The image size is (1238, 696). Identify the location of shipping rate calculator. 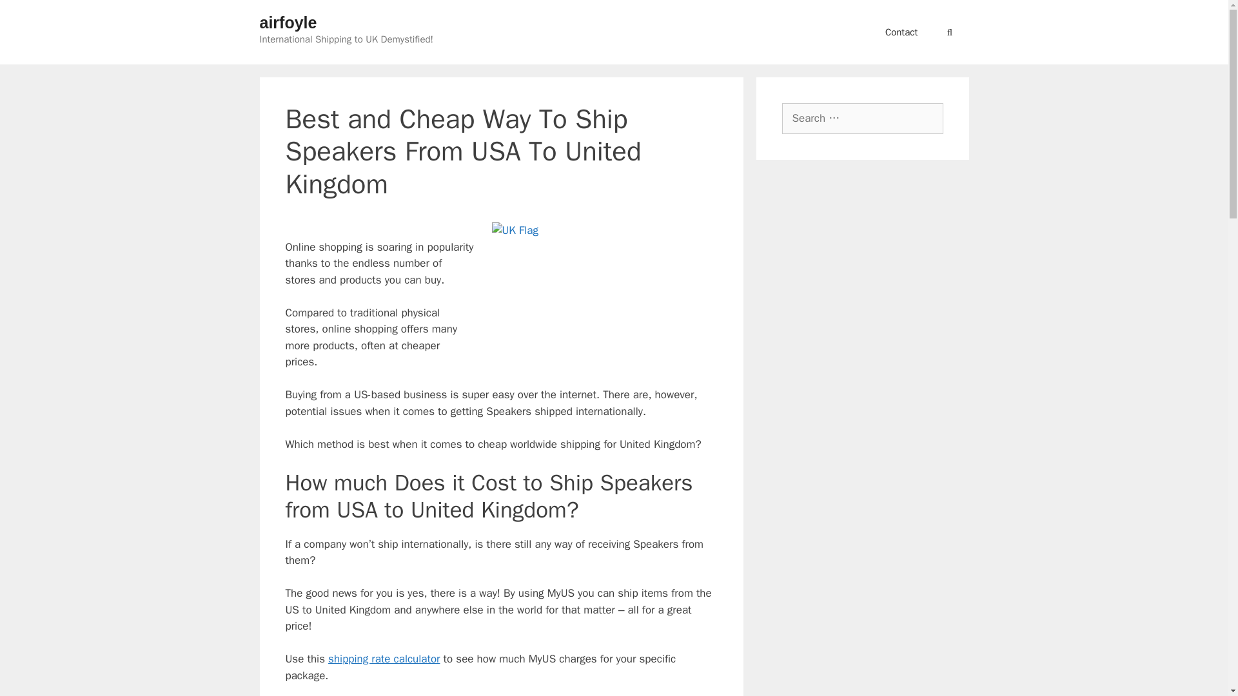
(383, 659).